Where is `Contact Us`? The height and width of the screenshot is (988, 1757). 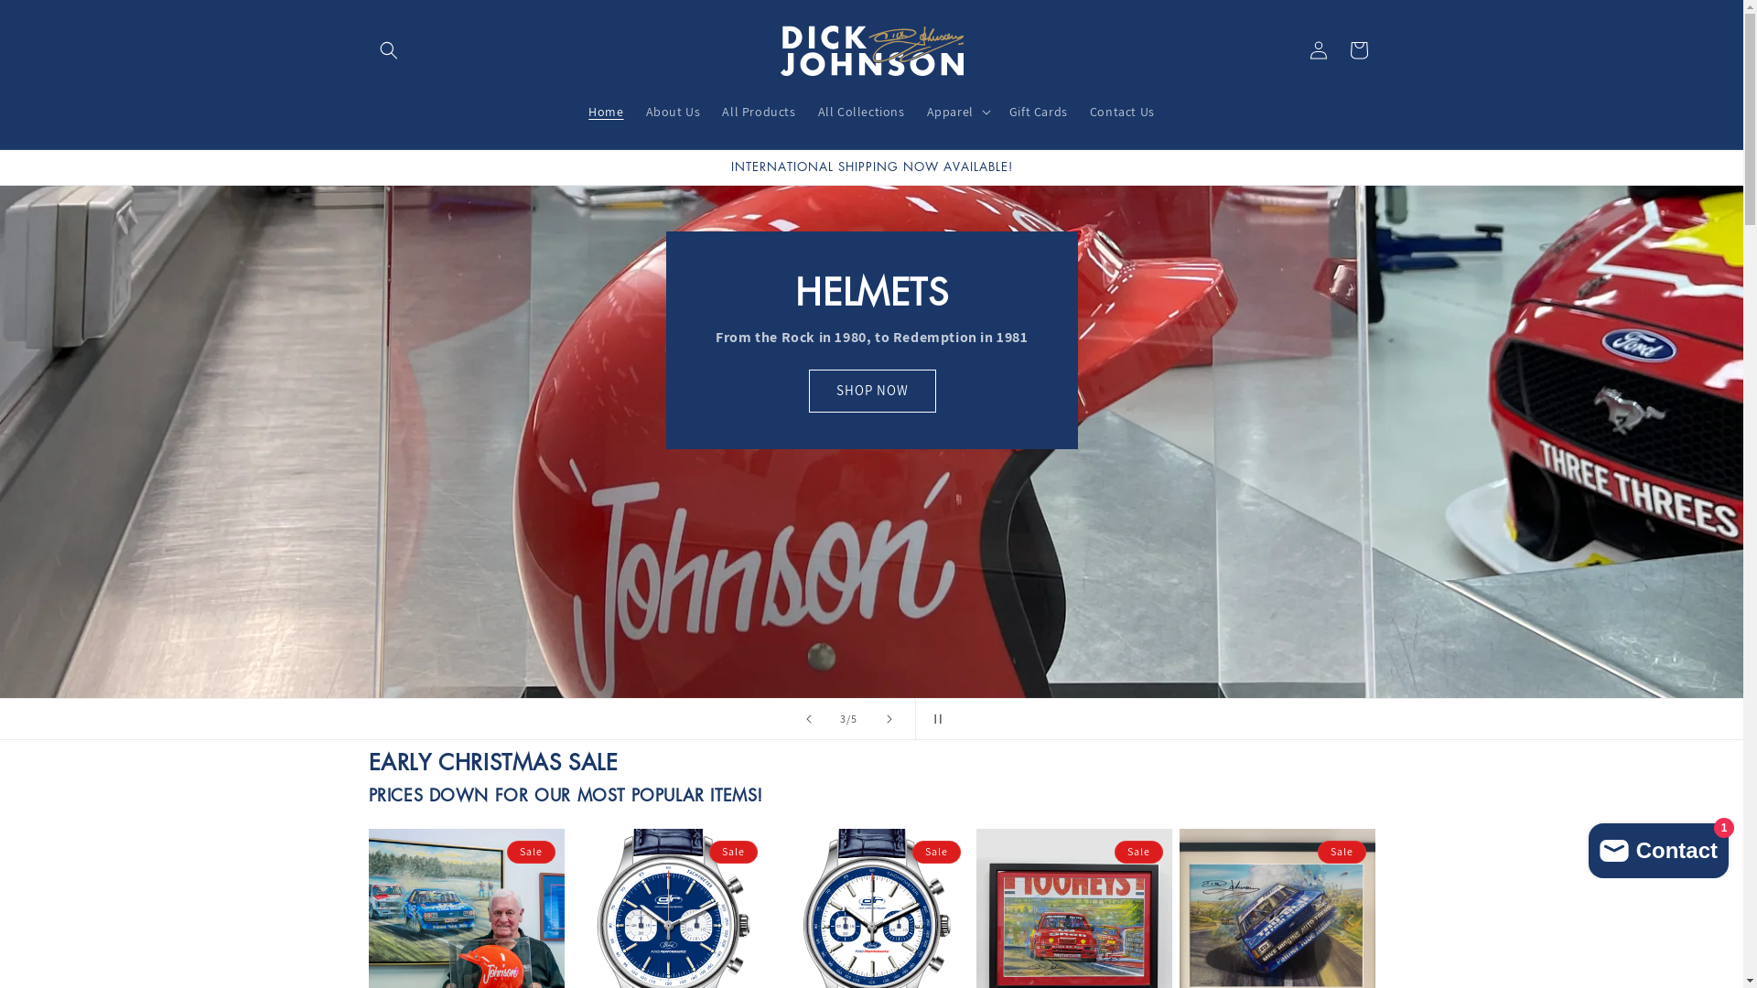
Contact Us is located at coordinates (1122, 112).